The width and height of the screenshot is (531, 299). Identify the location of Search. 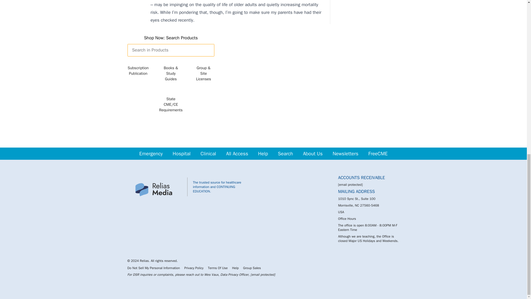
(285, 153).